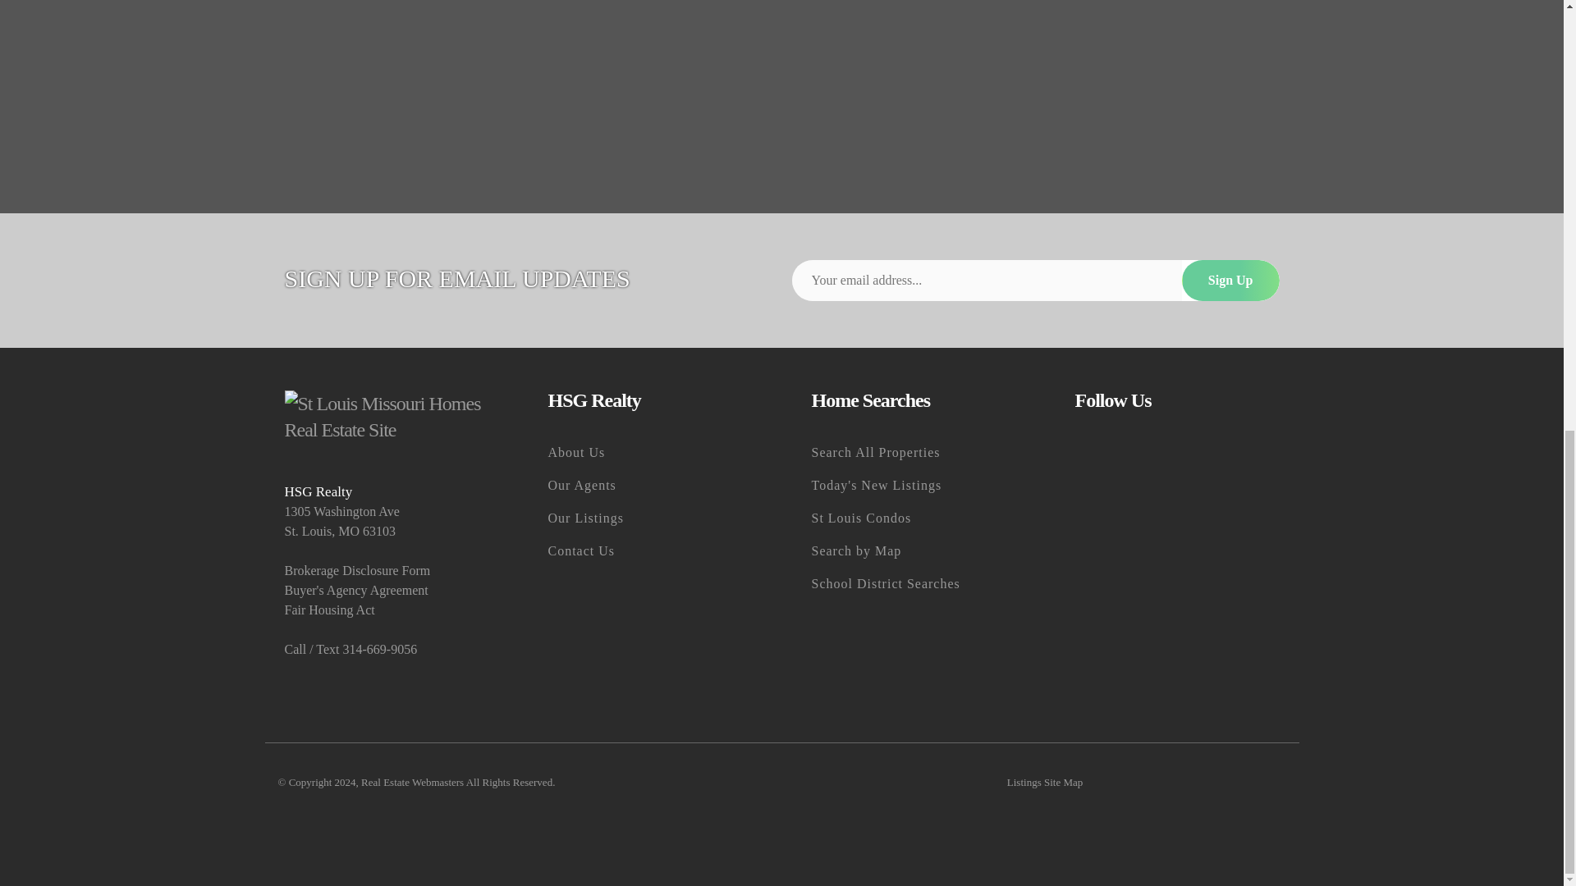  Describe the element at coordinates (650, 518) in the screenshot. I see `Our Listings` at that location.